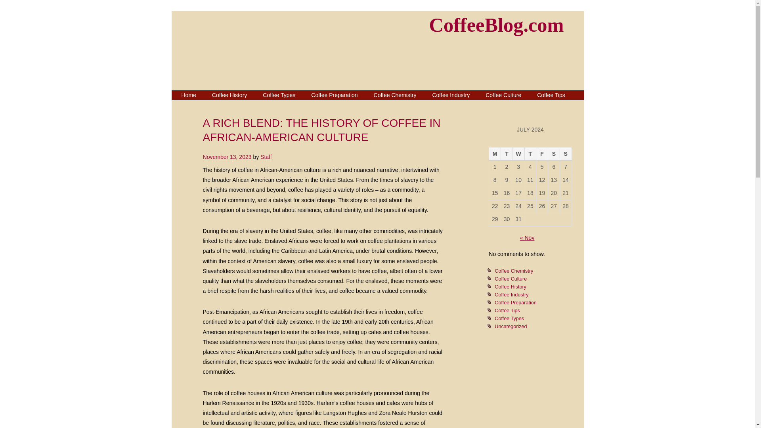  Describe the element at coordinates (228, 157) in the screenshot. I see `8:37 am` at that location.